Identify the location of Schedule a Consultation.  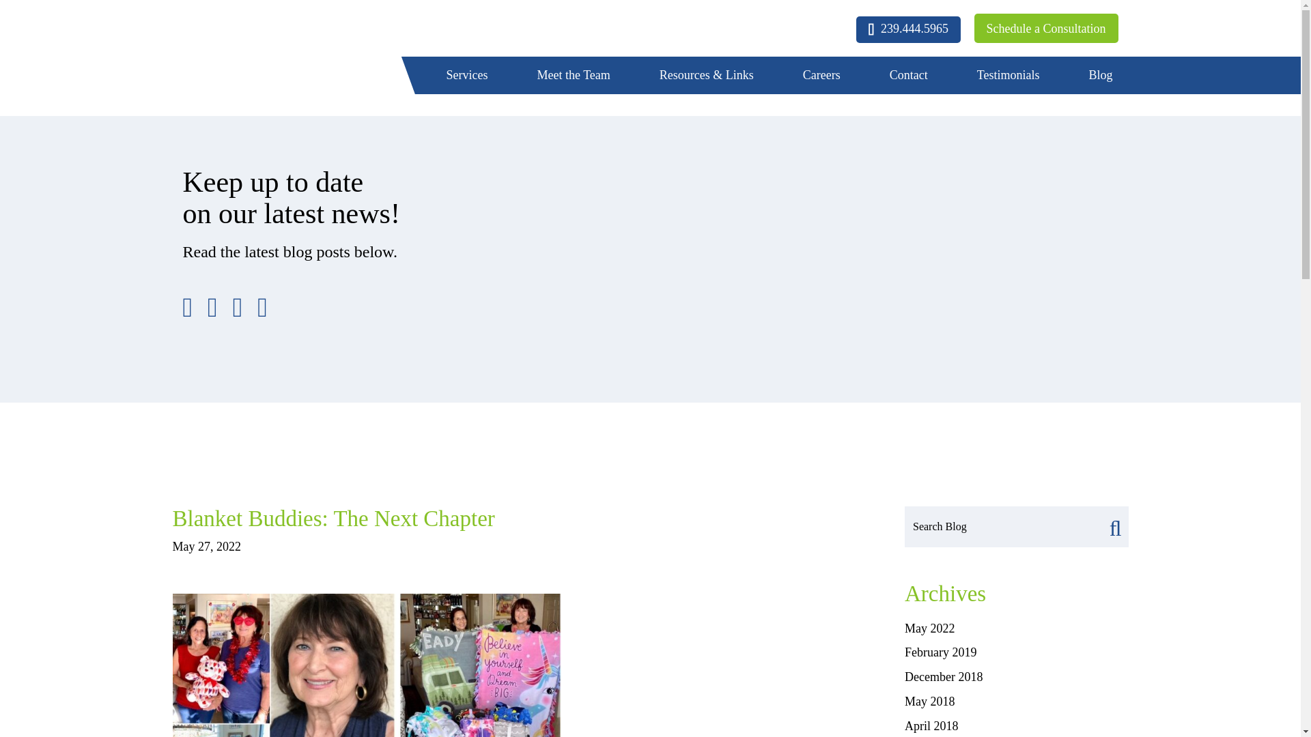
(1046, 28).